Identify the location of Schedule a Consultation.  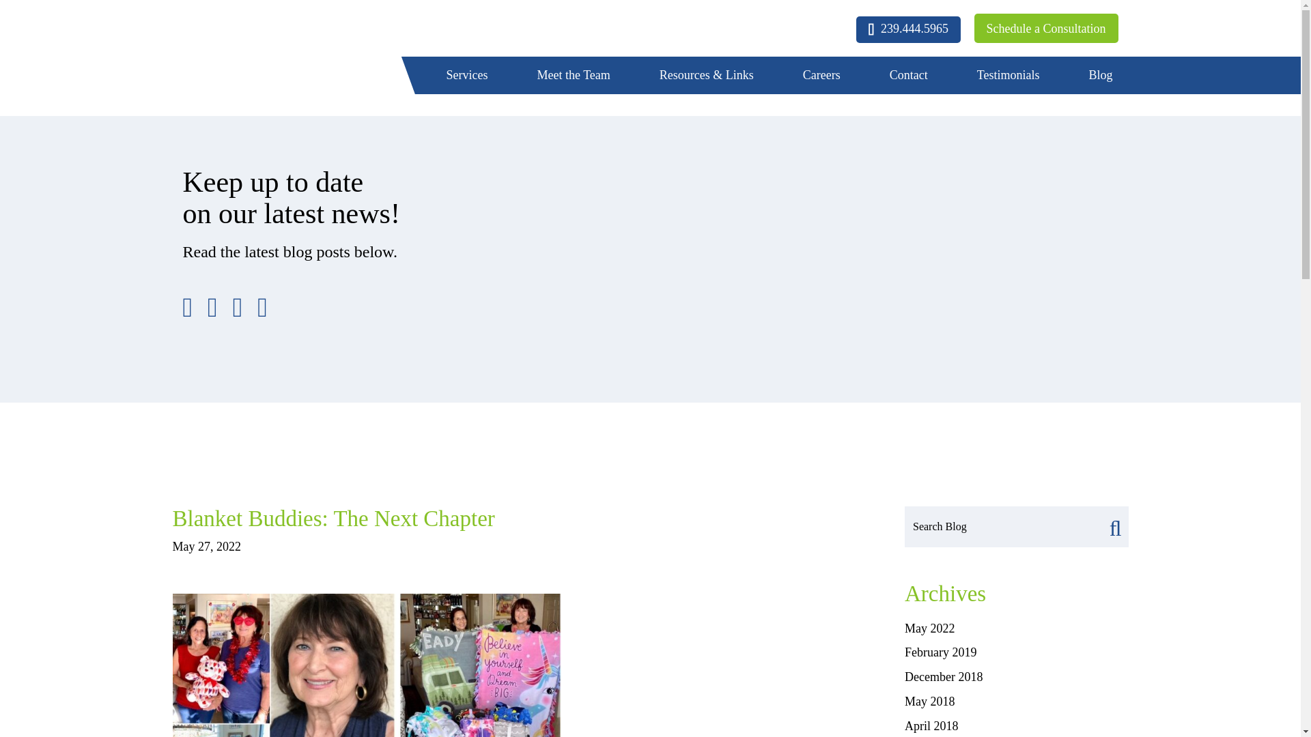
(1046, 28).